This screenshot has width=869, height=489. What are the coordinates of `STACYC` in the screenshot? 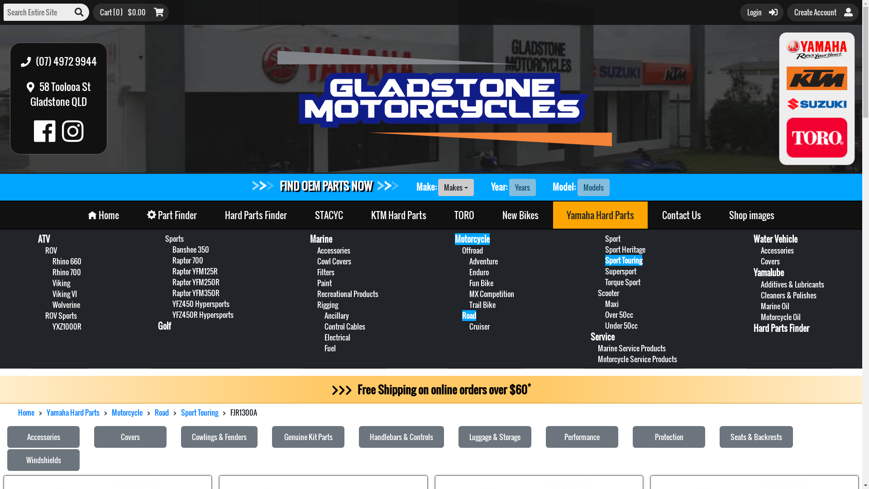 It's located at (329, 215).